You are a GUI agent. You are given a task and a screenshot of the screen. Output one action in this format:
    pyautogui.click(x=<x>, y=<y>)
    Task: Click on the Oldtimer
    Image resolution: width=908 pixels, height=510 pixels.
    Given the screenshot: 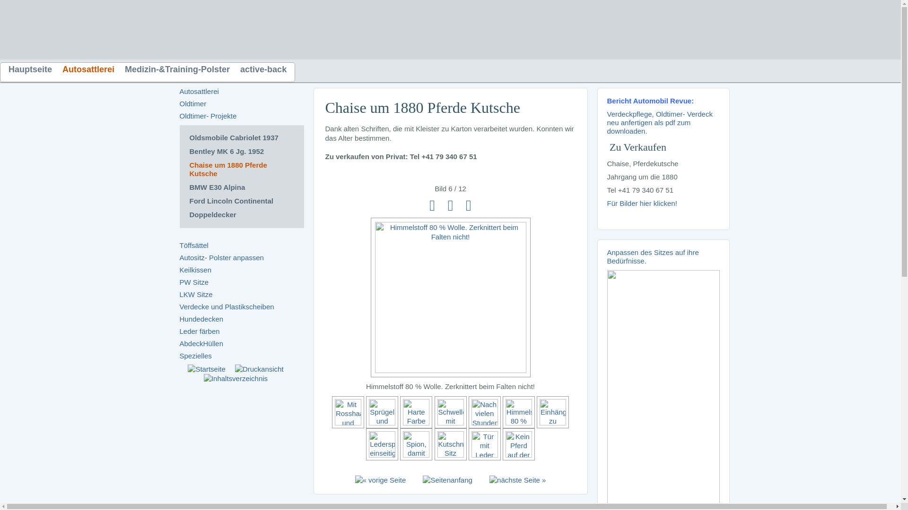 What is the action you would take?
    pyautogui.click(x=193, y=104)
    